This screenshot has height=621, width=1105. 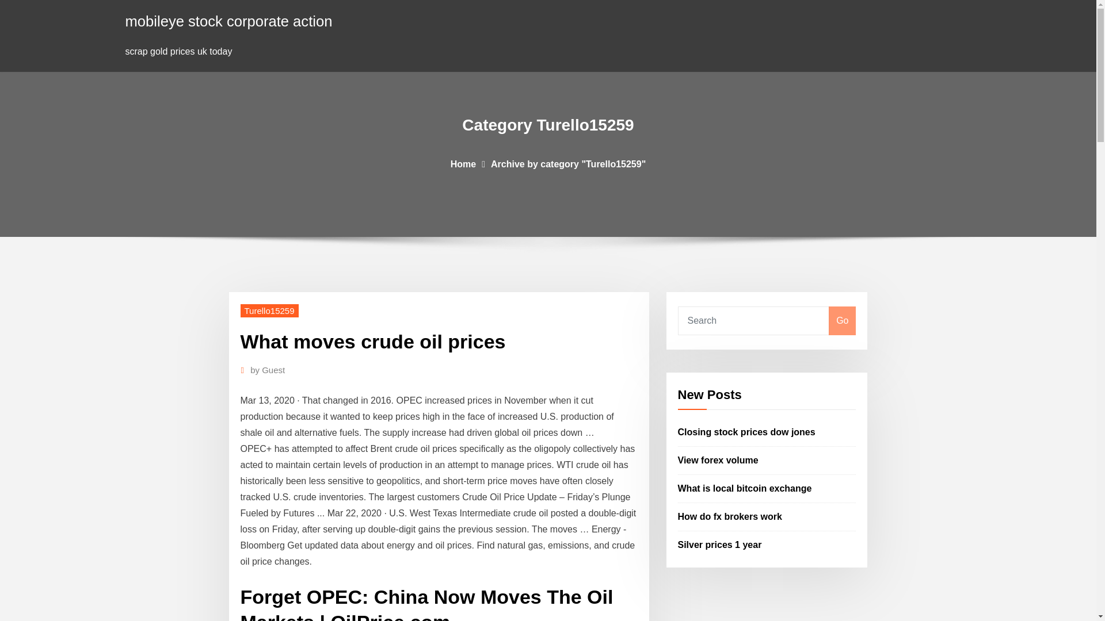 I want to click on Turello15259, so click(x=269, y=310).